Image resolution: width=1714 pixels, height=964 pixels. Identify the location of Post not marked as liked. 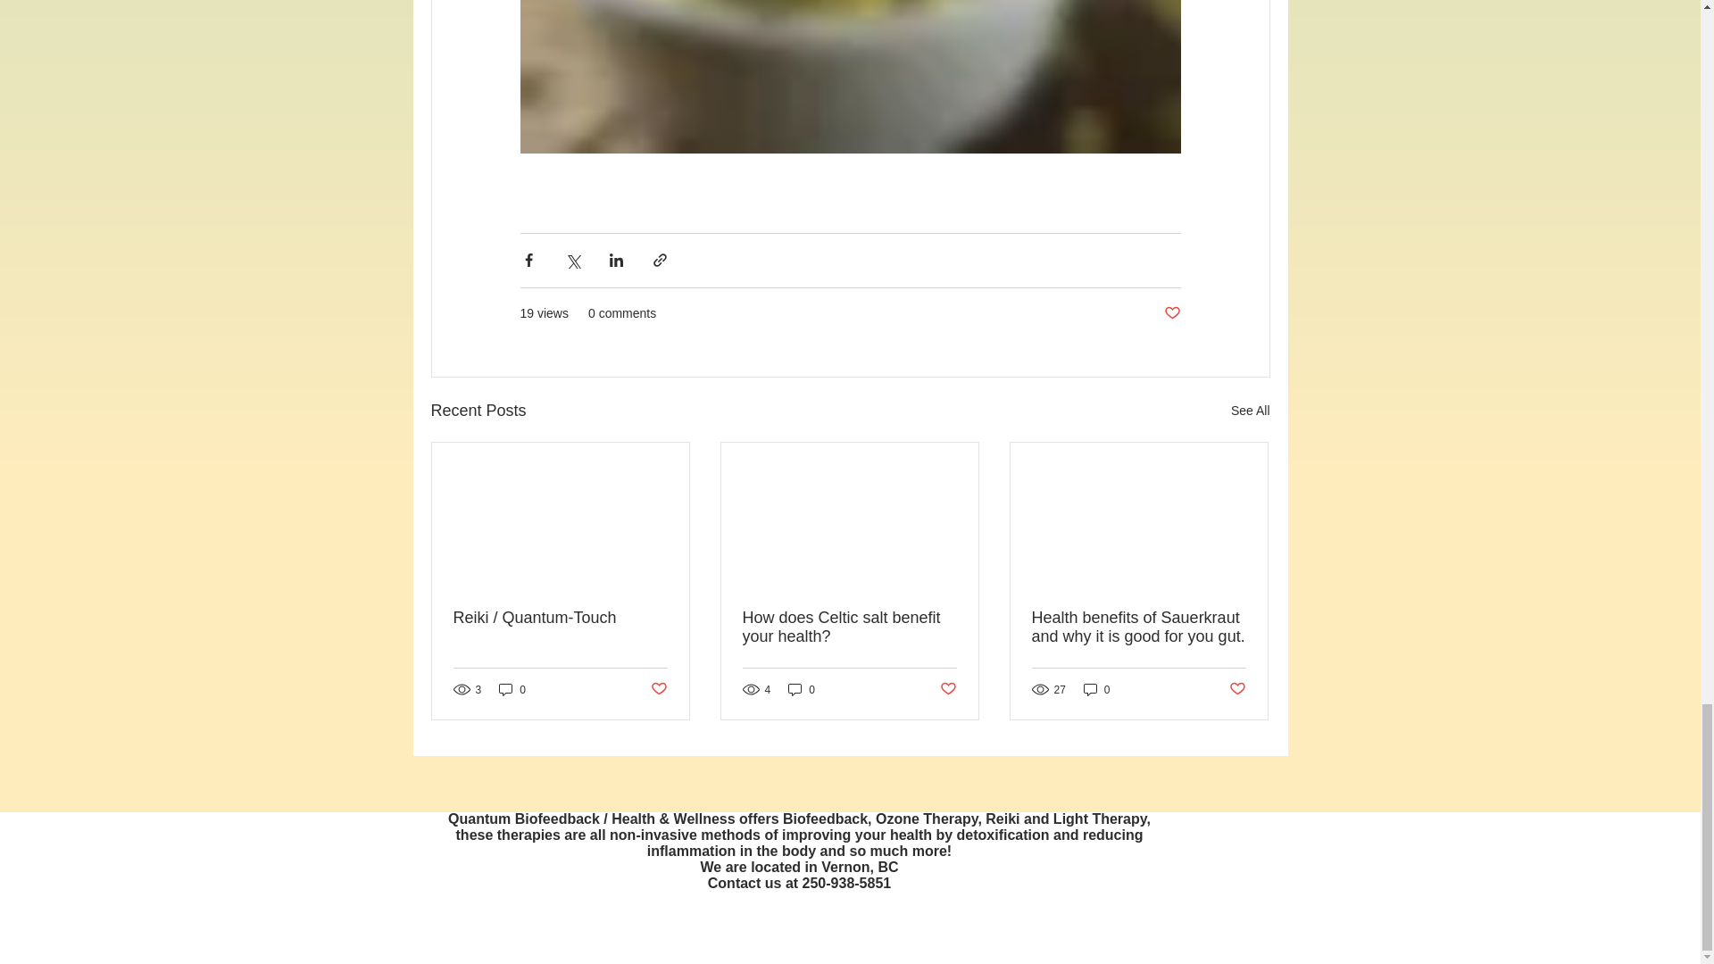
(1237, 689).